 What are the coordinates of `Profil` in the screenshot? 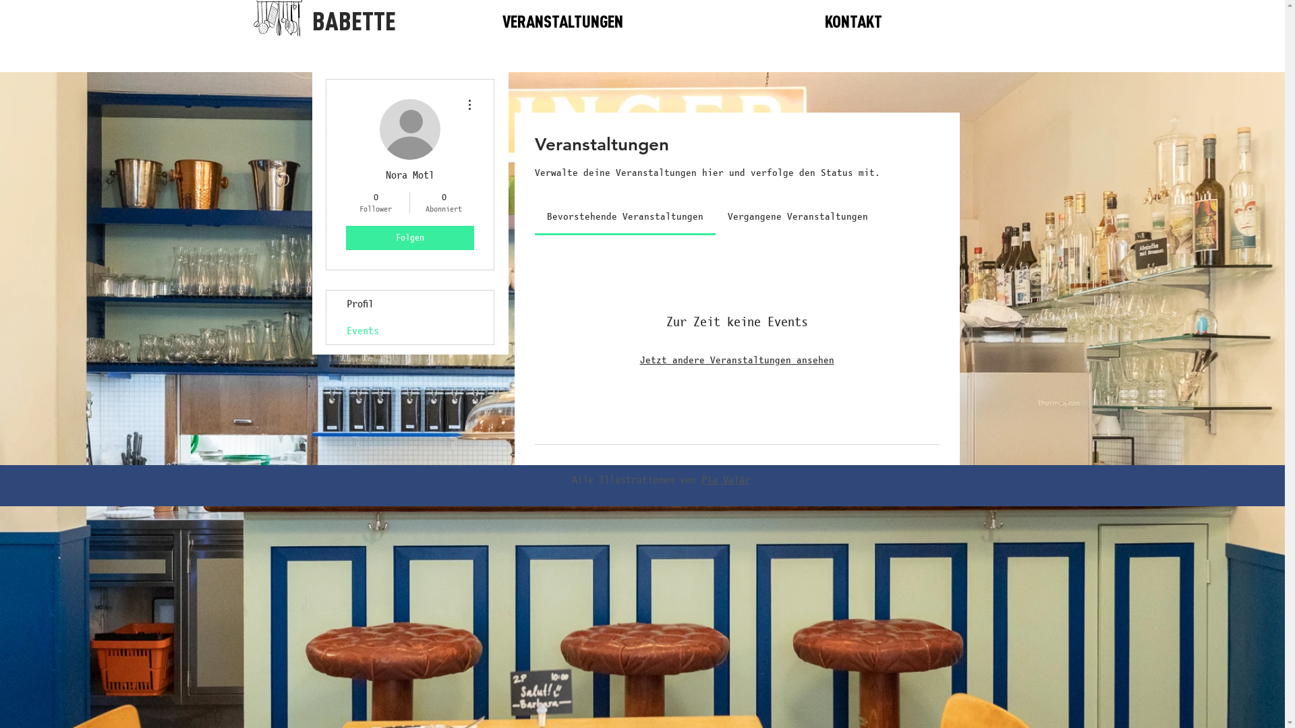 It's located at (410, 304).